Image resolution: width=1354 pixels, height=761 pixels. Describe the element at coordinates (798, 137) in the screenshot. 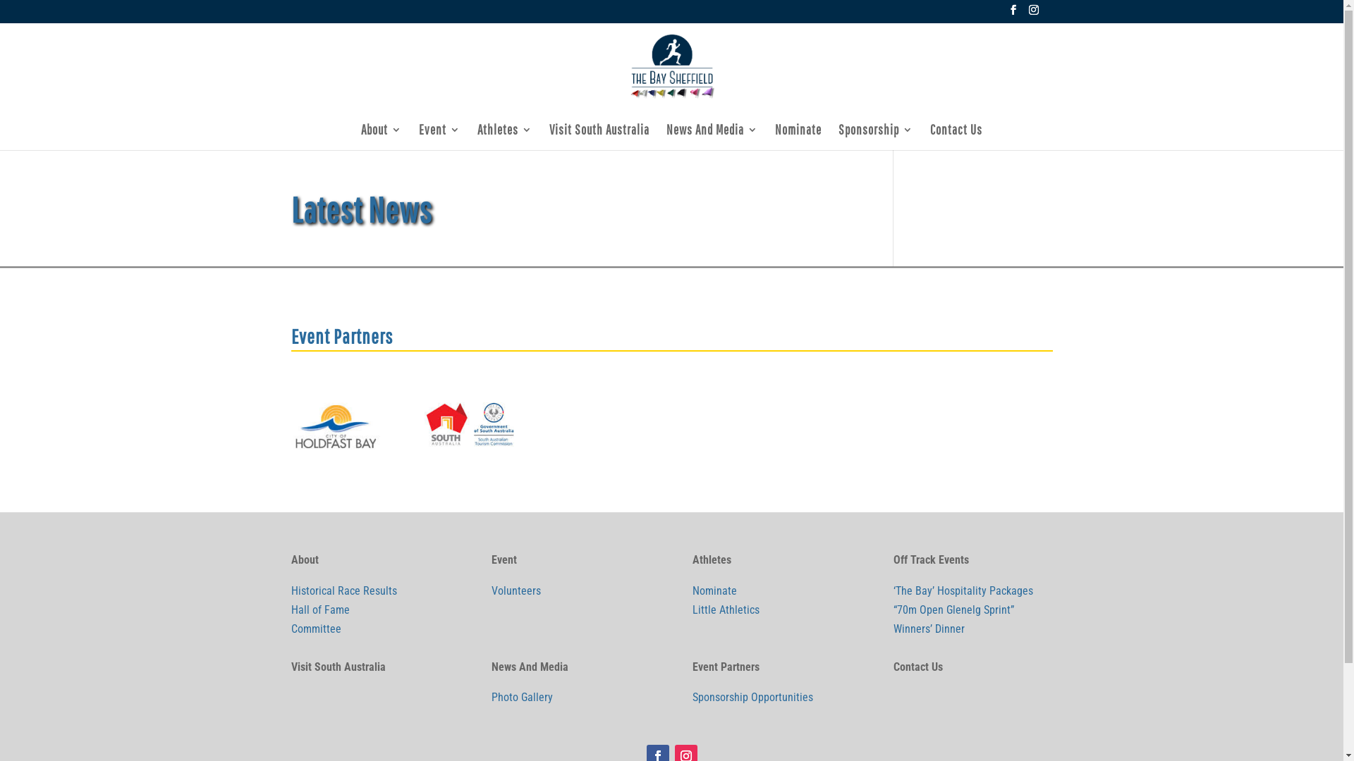

I see `Nominate` at that location.